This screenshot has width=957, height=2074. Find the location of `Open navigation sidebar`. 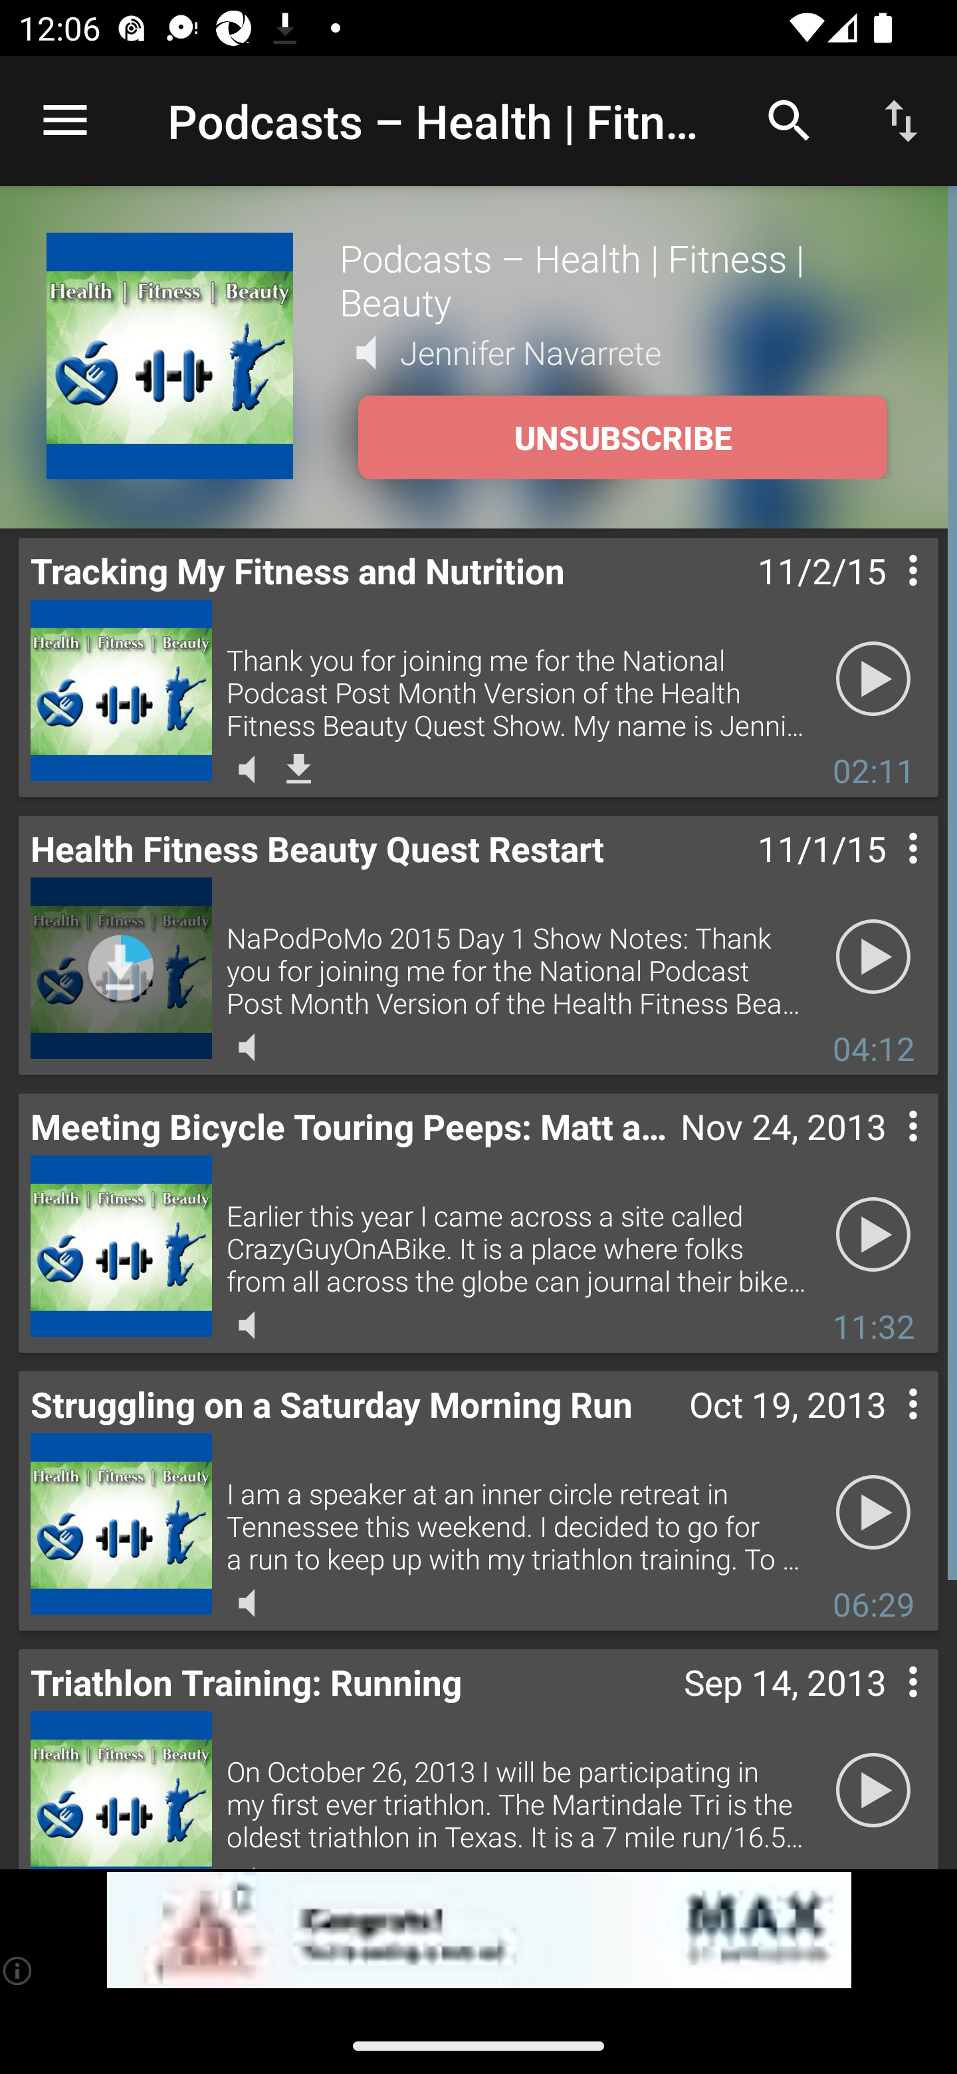

Open navigation sidebar is located at coordinates (65, 121).